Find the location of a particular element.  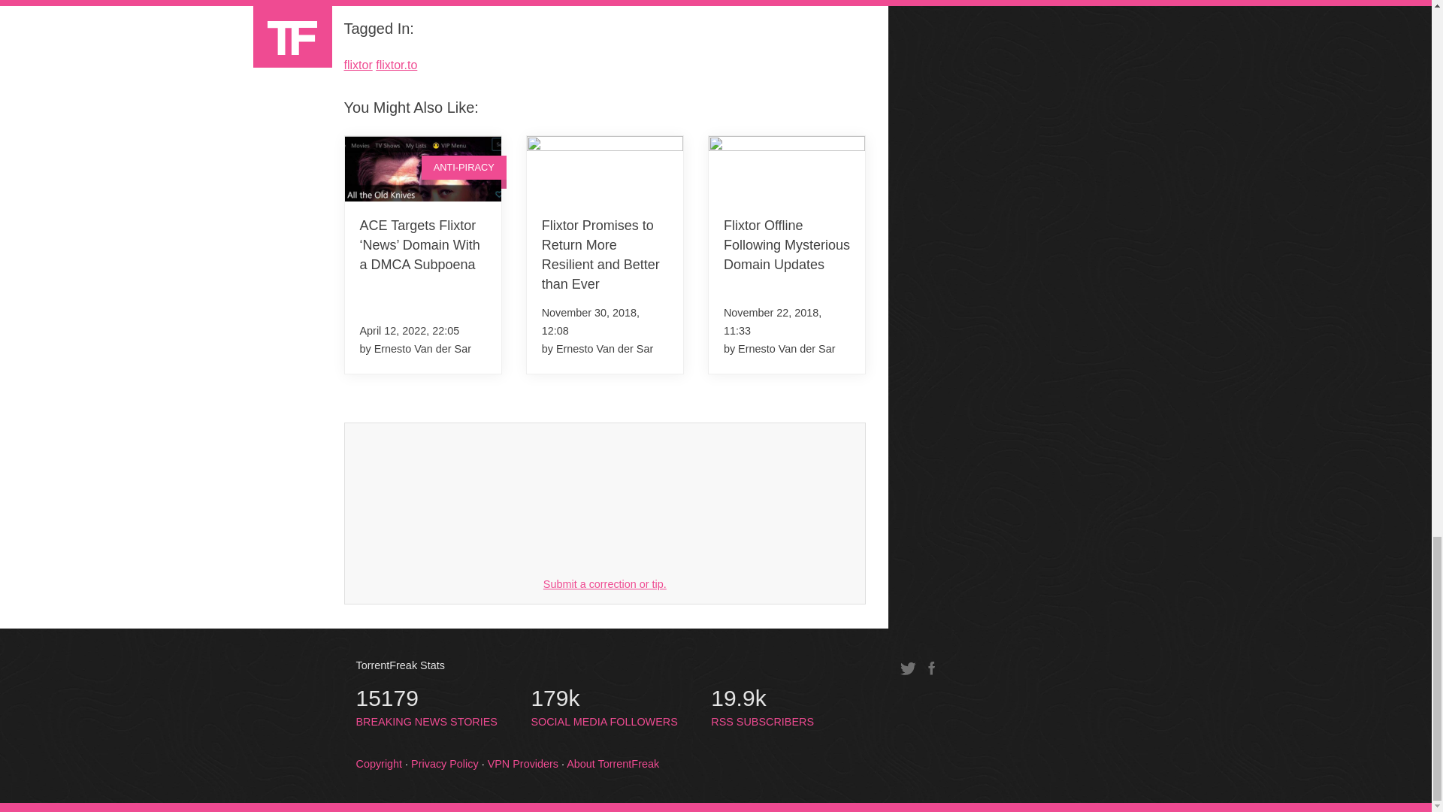

flixtor.to is located at coordinates (358, 65).